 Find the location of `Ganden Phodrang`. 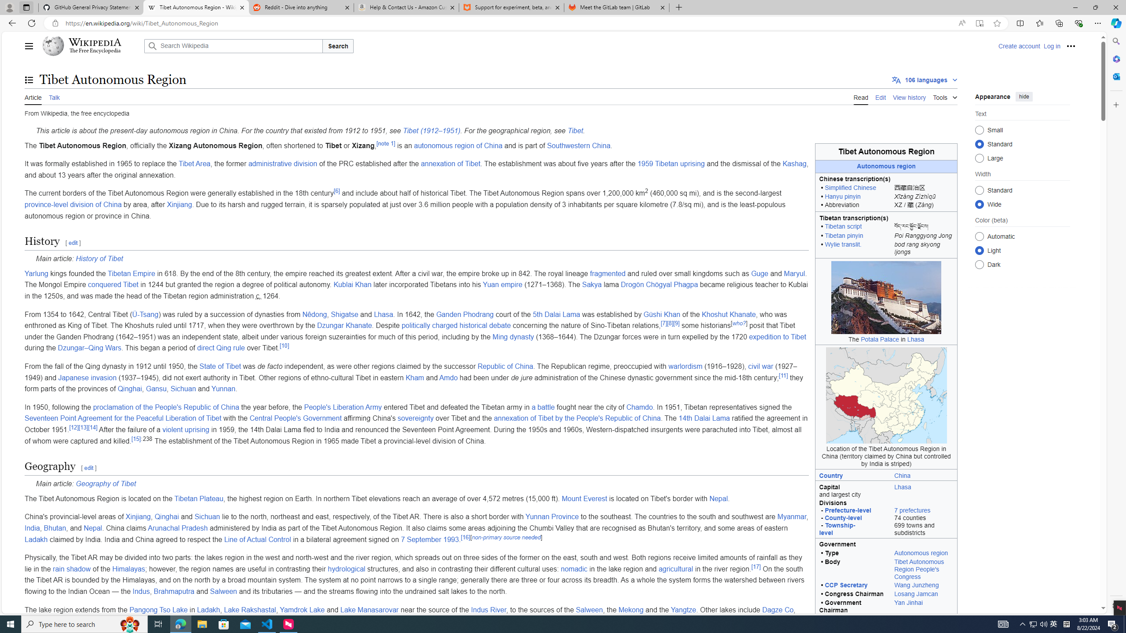

Ganden Phodrang is located at coordinates (464, 314).